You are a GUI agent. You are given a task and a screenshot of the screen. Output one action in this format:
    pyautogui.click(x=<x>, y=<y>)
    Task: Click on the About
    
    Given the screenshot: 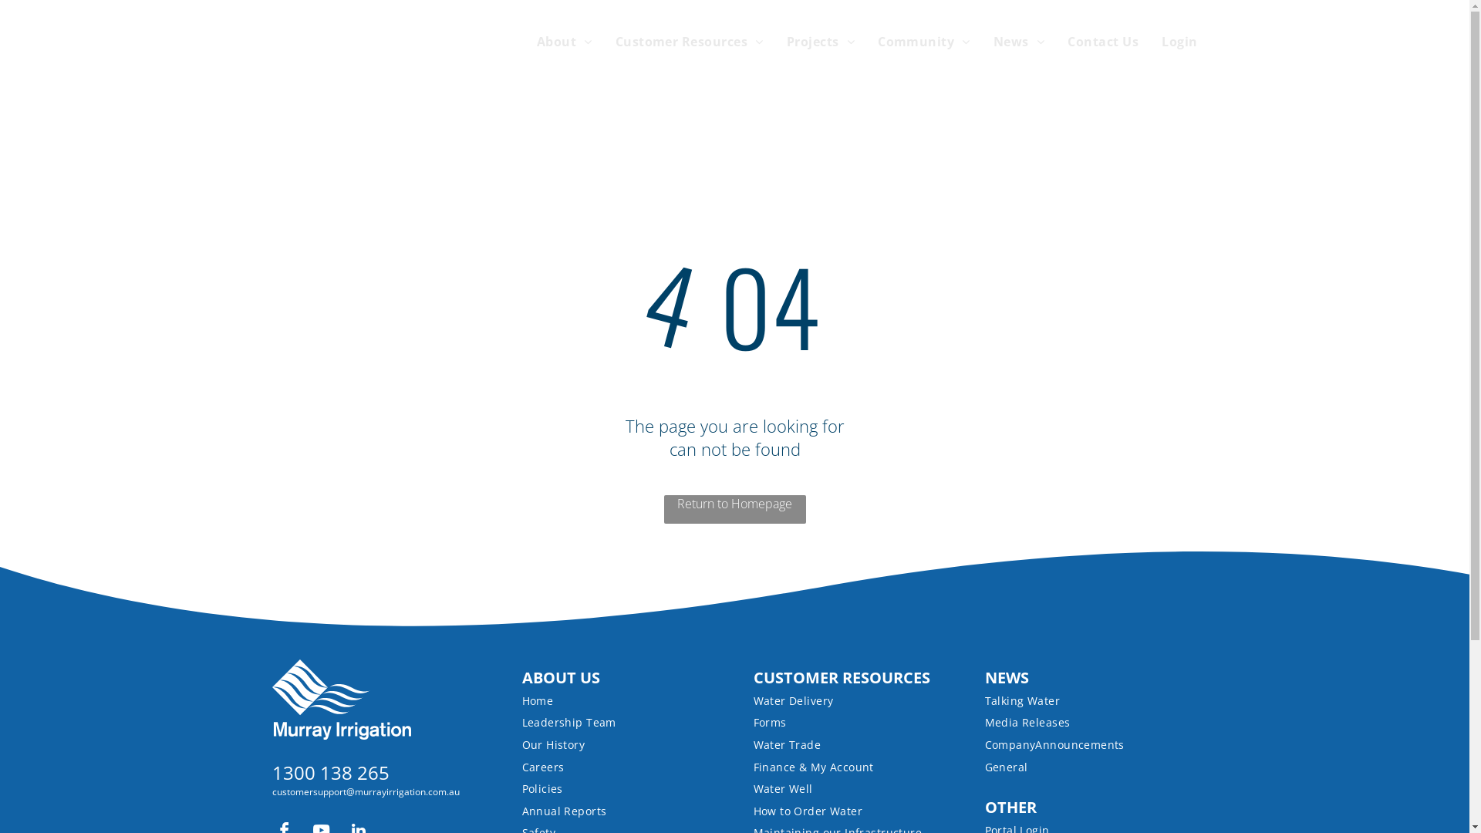 What is the action you would take?
    pyautogui.click(x=553, y=42)
    